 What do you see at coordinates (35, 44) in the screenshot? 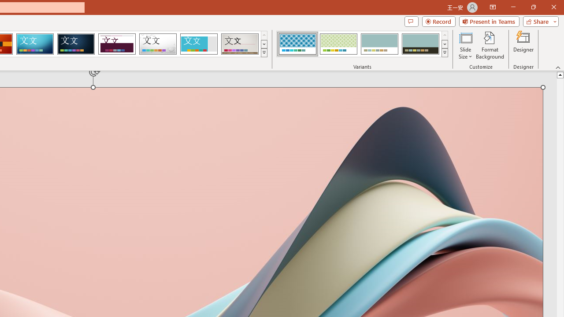
I see `Circuit` at bounding box center [35, 44].